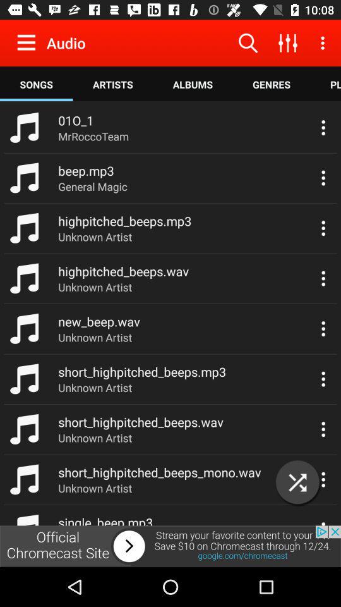 The image size is (341, 607). What do you see at coordinates (170, 546) in the screenshot?
I see `next page botton` at bounding box center [170, 546].